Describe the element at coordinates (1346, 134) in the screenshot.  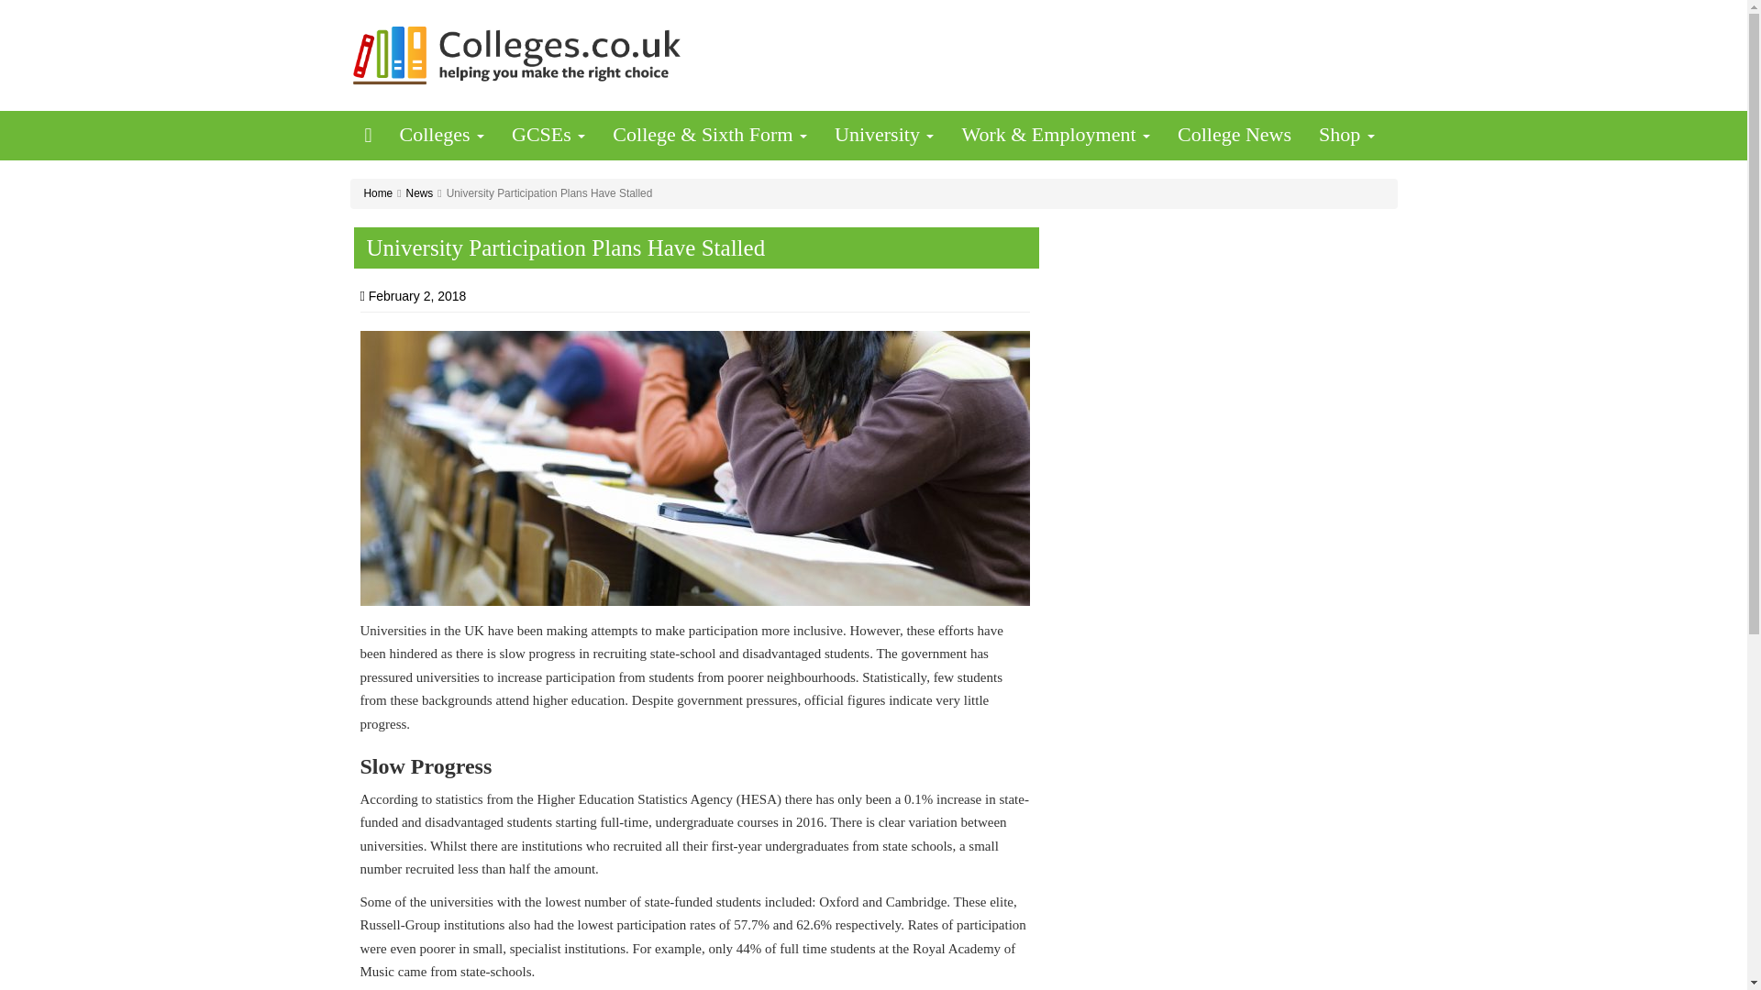
I see `Shop` at that location.